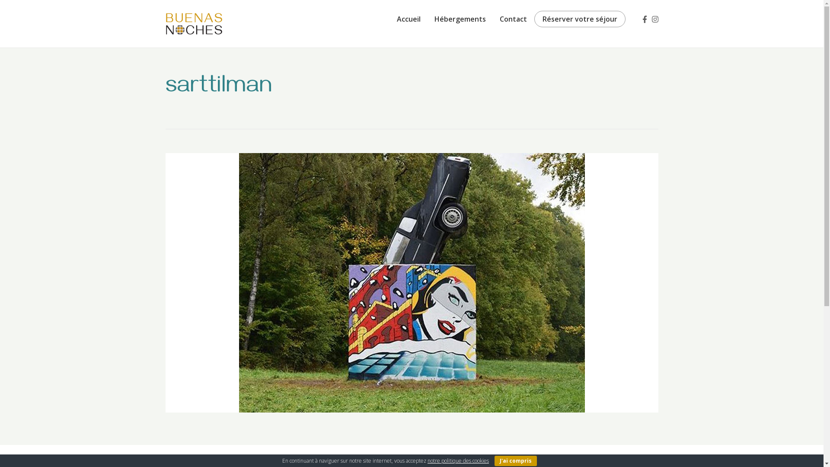  Describe the element at coordinates (458, 461) in the screenshot. I see `notre politique des cookies` at that location.